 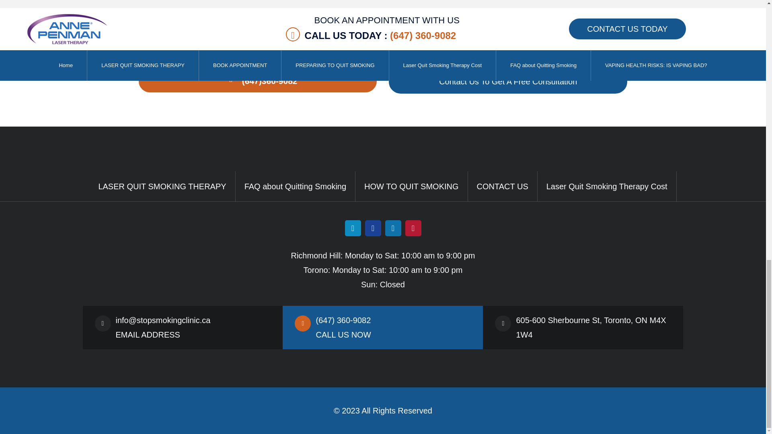 I want to click on Contact Us To Get A Free Consultation, so click(x=508, y=82).